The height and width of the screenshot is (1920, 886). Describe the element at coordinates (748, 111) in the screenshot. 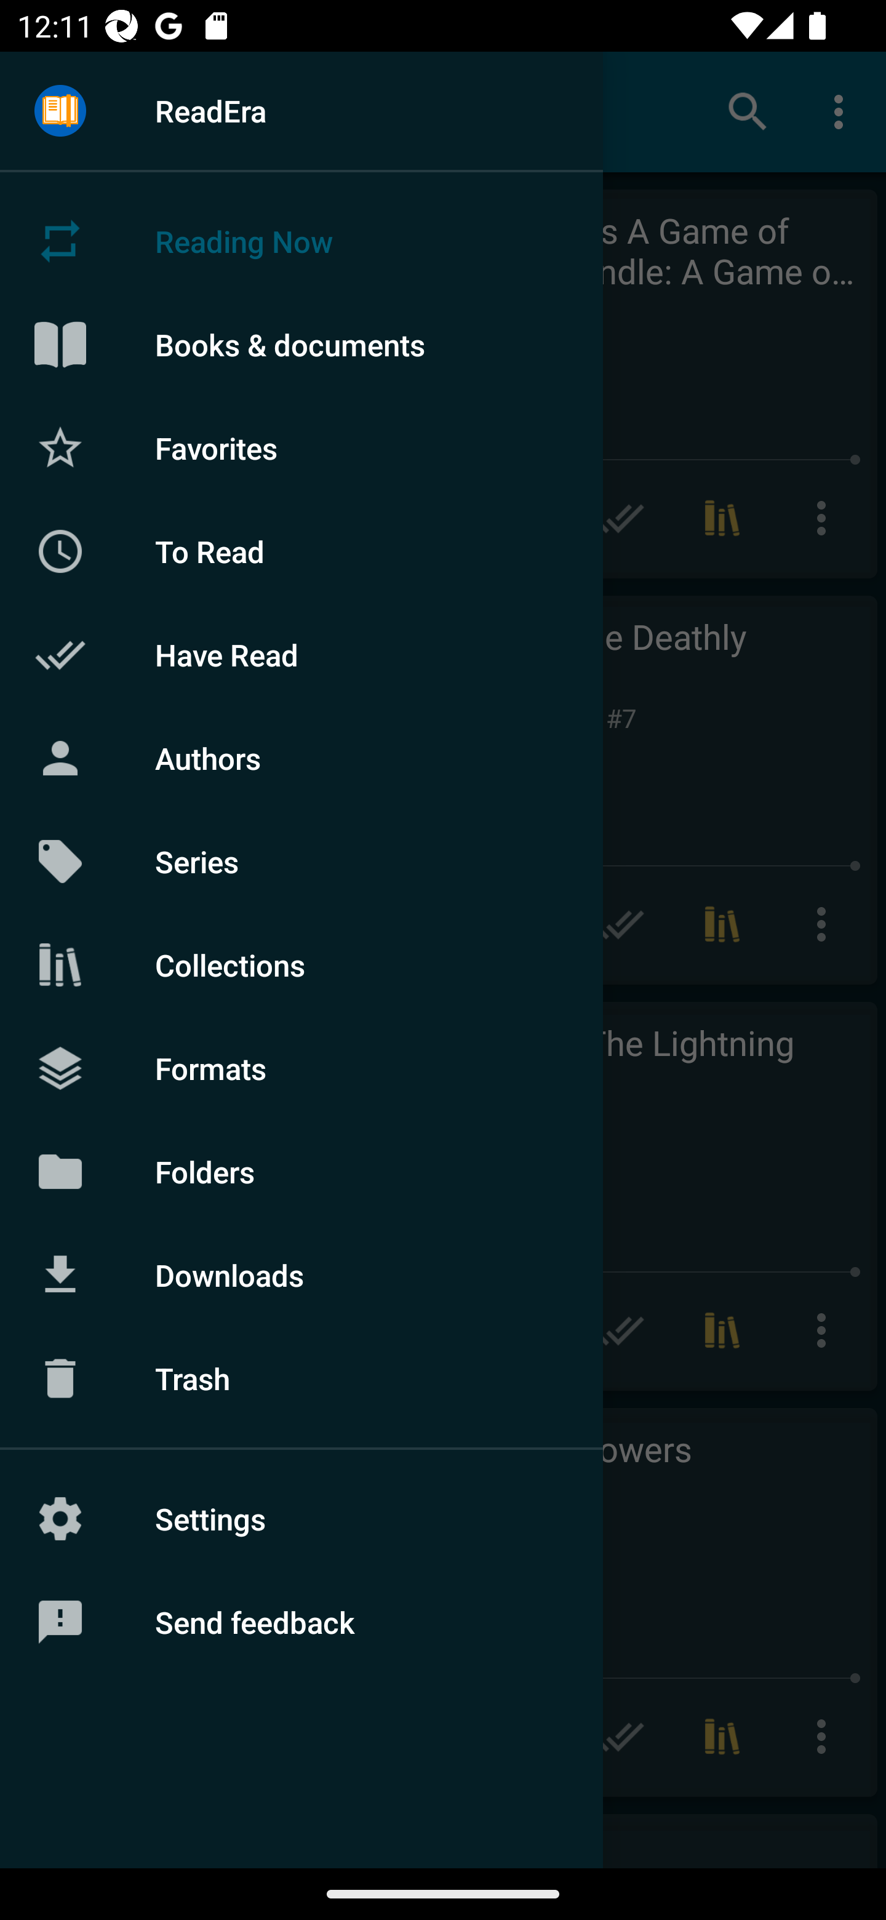

I see `Search books & documents` at that location.